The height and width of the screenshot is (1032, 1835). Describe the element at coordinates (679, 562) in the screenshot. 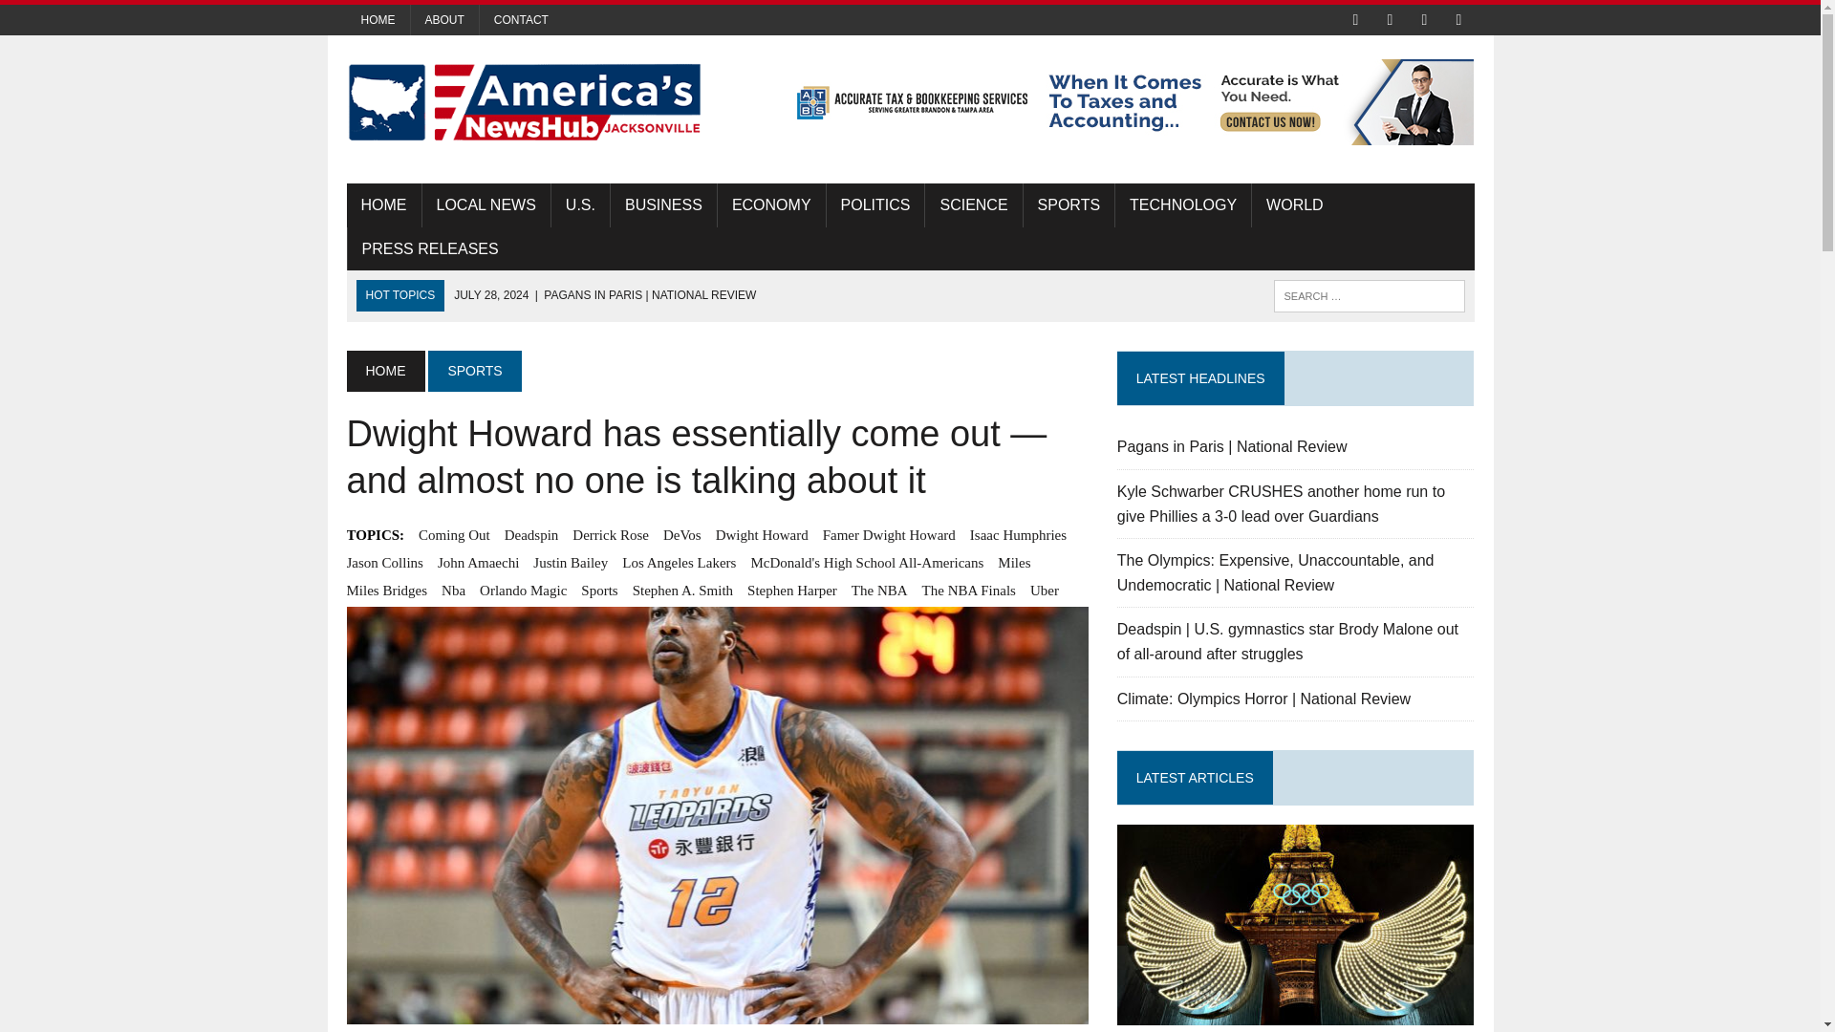

I see `Los Angeles Lakers` at that location.